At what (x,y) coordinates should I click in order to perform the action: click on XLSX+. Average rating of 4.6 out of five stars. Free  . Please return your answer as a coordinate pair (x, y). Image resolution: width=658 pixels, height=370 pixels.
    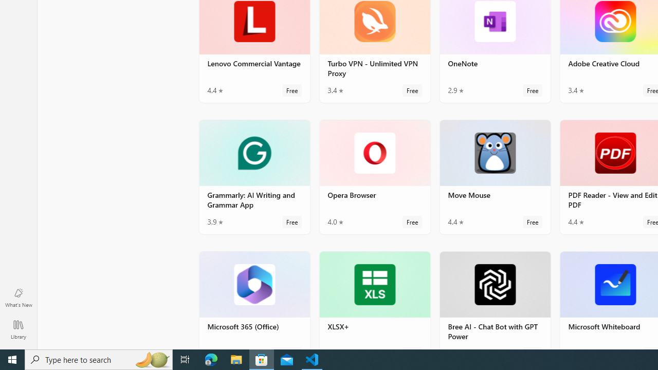
    Looking at the image, I should click on (374, 300).